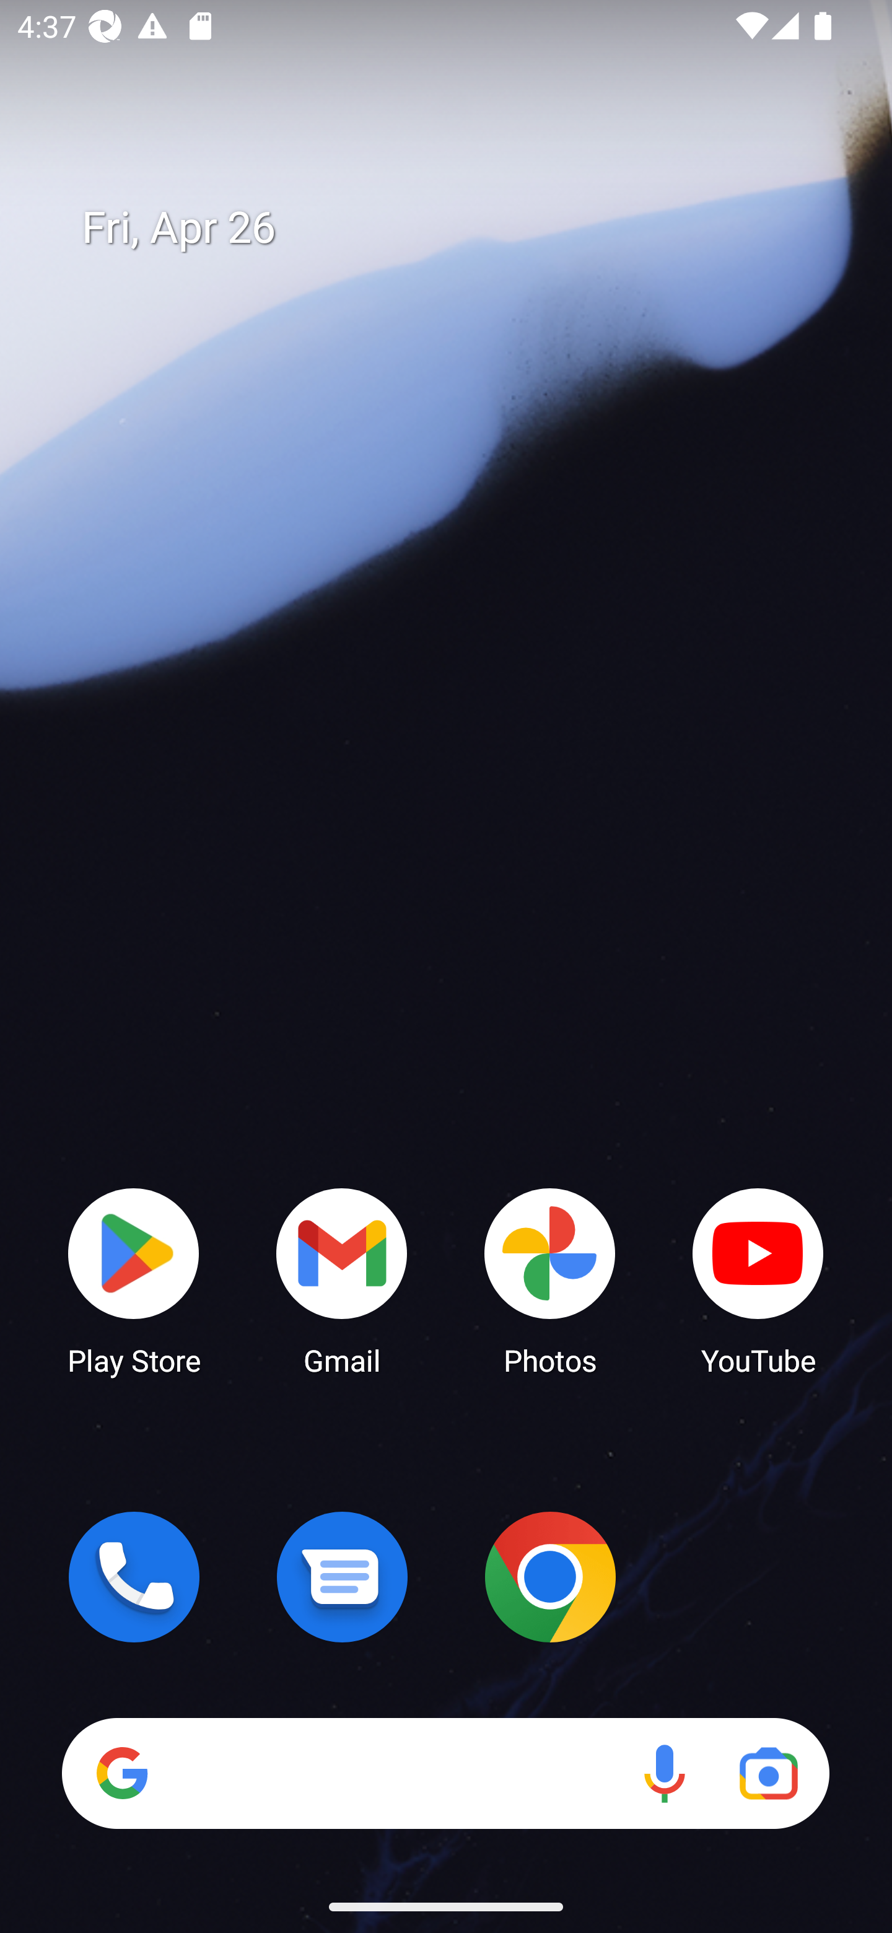  What do you see at coordinates (134, 1280) in the screenshot?
I see `Play Store` at bounding box center [134, 1280].